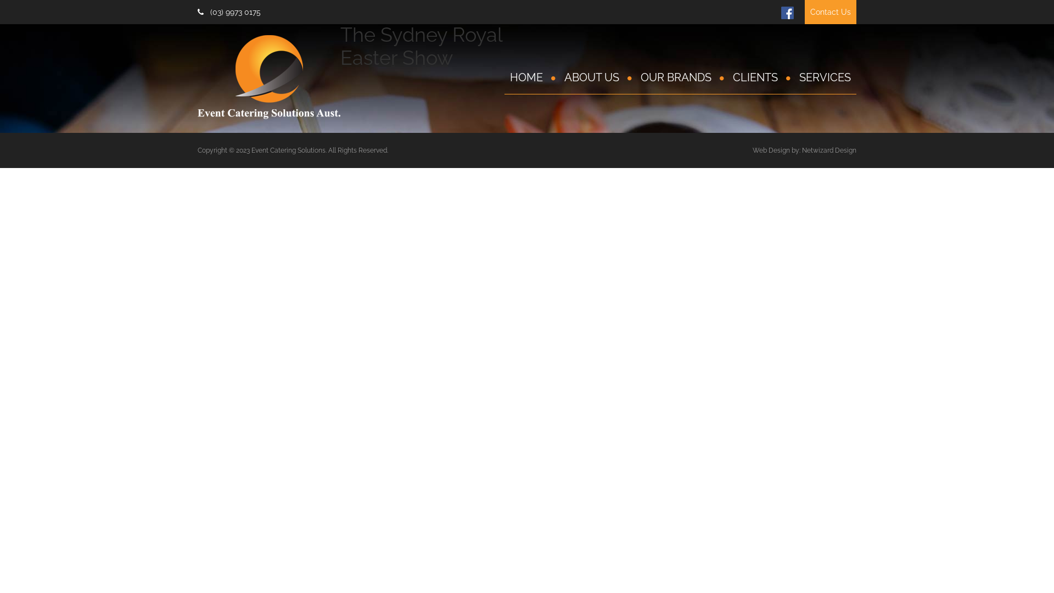 This screenshot has width=1054, height=593. I want to click on HOME, so click(533, 77).